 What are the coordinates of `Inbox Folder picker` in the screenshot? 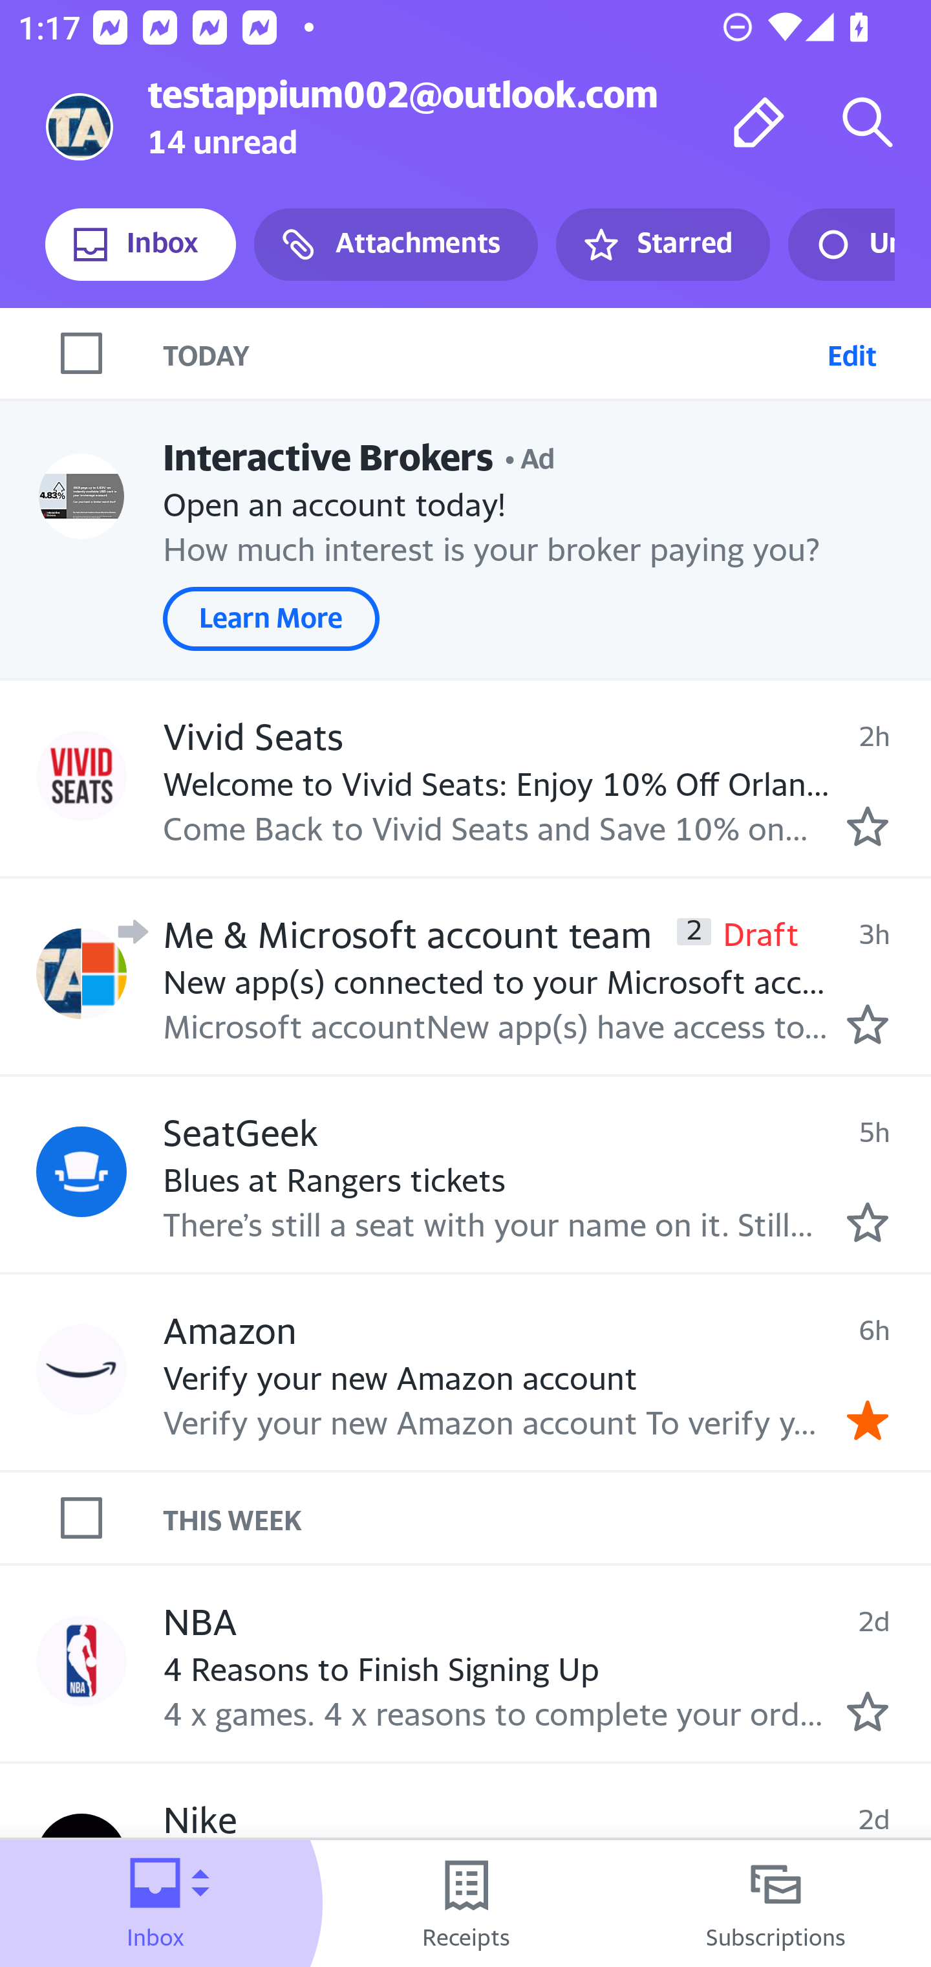 It's located at (155, 1904).